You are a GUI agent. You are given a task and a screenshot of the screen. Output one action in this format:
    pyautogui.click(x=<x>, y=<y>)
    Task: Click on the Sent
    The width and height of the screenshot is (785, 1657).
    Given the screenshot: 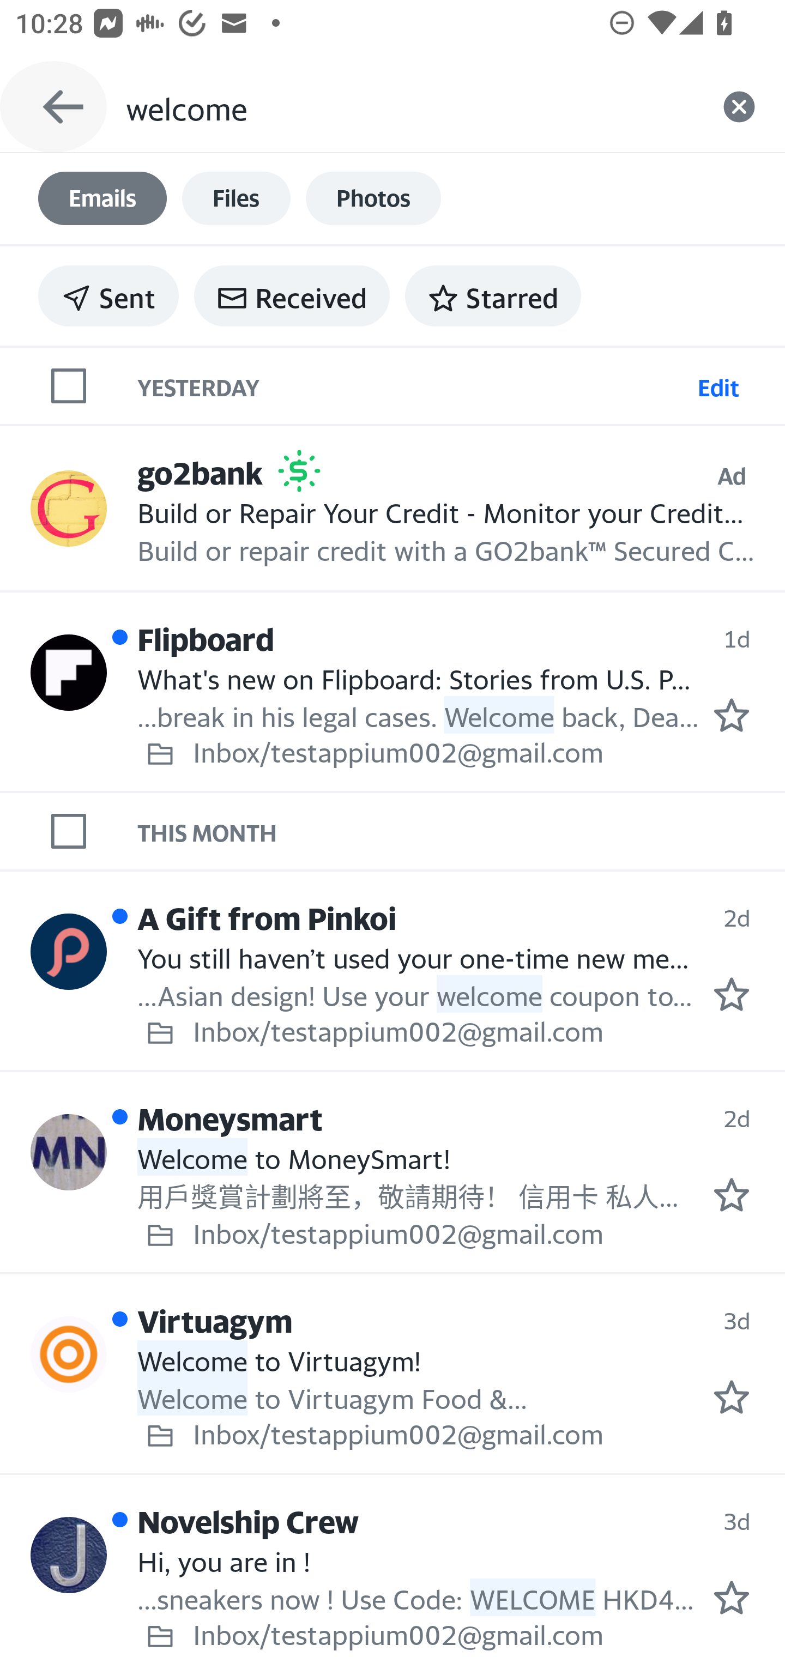 What is the action you would take?
    pyautogui.click(x=108, y=295)
    